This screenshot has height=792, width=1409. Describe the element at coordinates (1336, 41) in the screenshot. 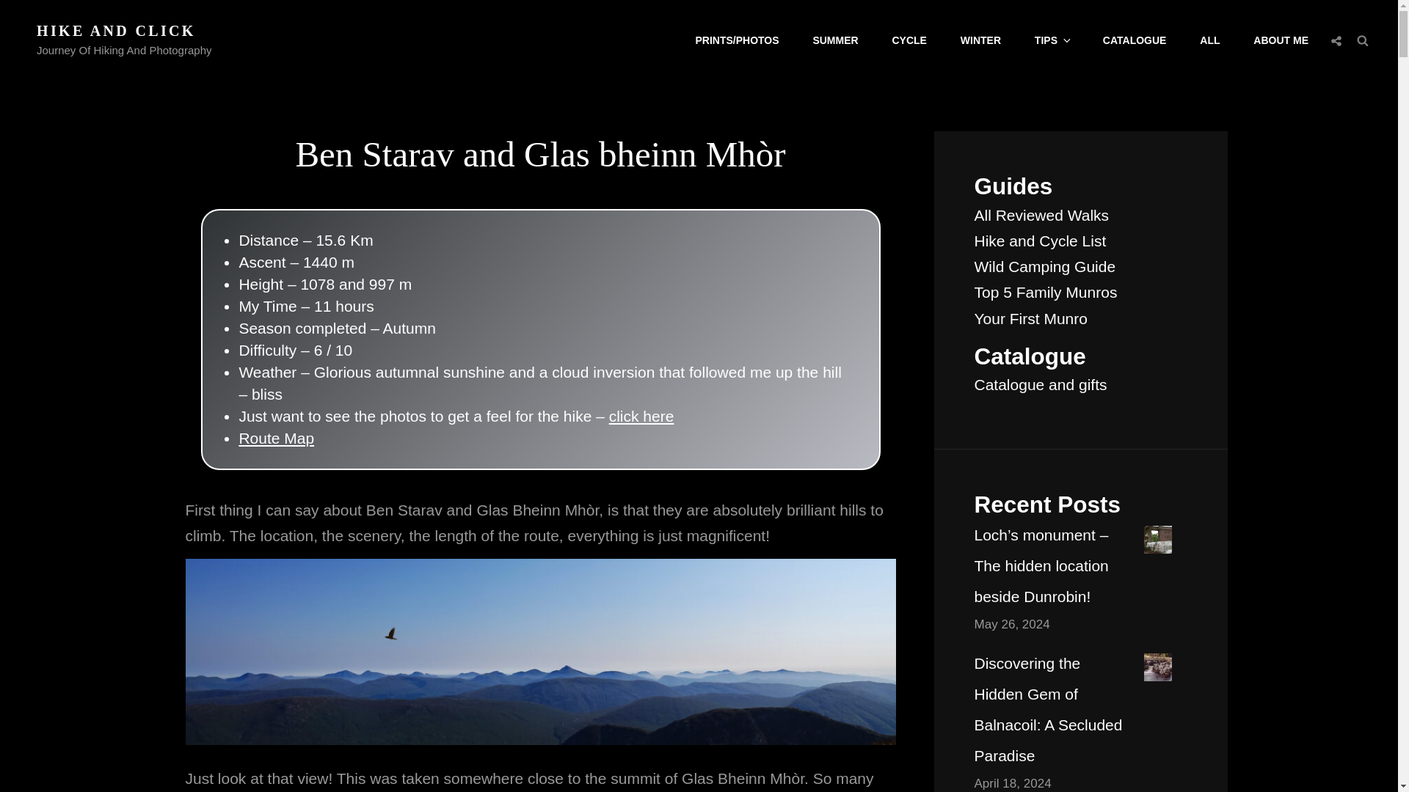

I see `Social Share` at that location.